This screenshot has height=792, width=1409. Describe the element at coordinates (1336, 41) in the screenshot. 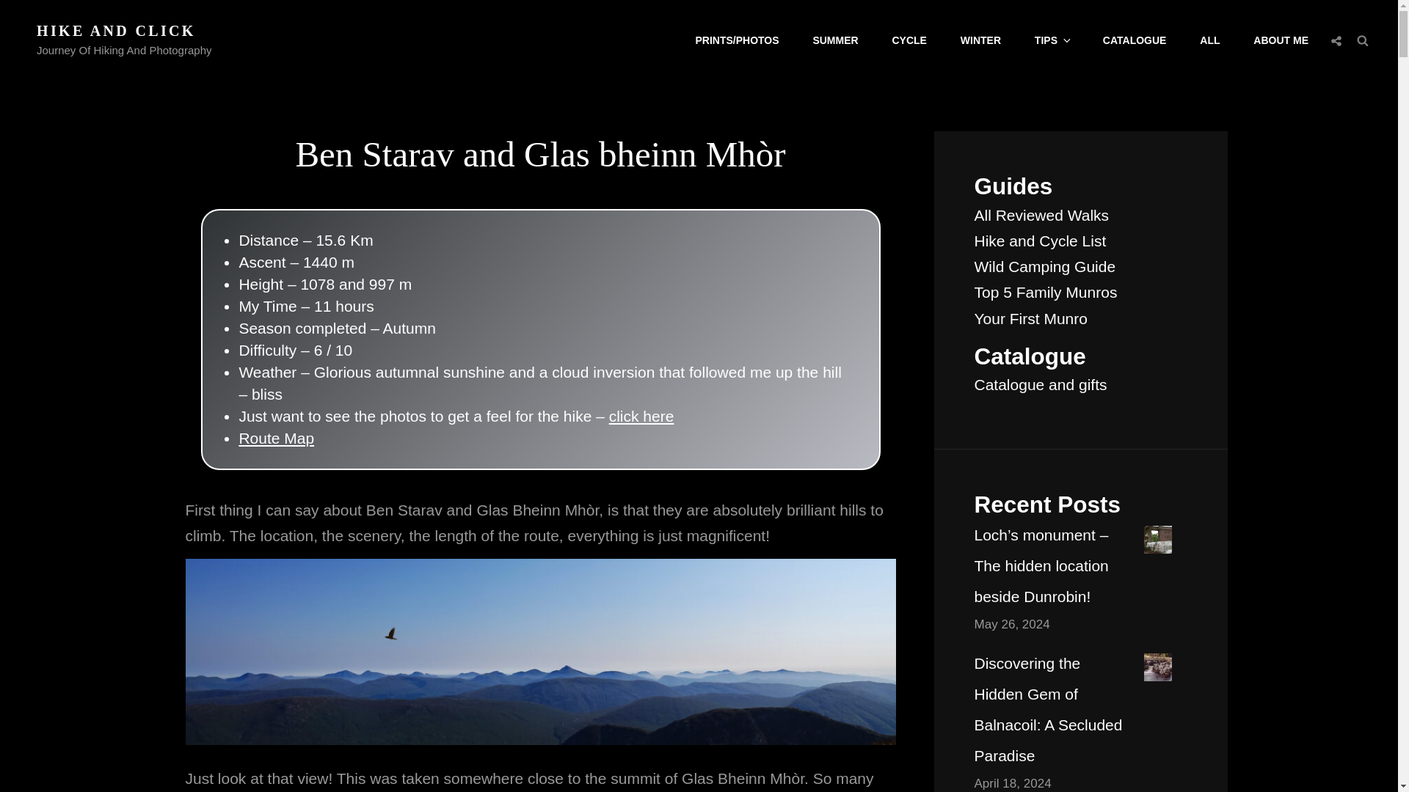

I see `Social Share` at that location.